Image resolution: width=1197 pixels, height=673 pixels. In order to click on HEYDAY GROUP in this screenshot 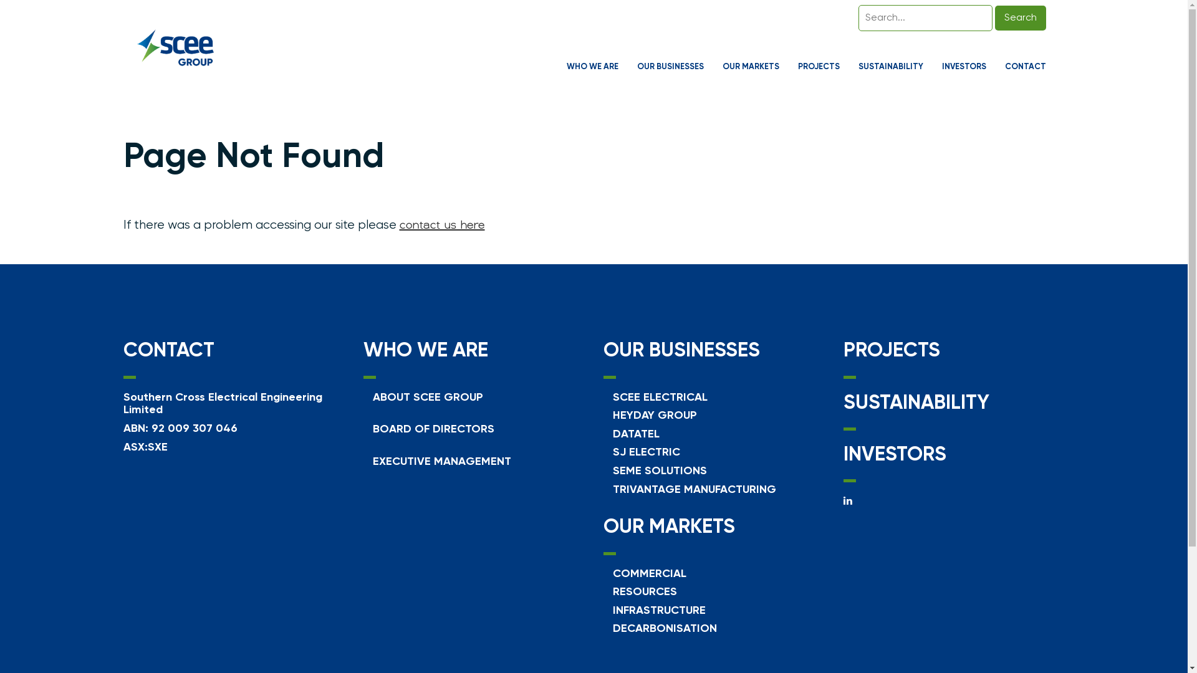, I will do `click(655, 416)`.